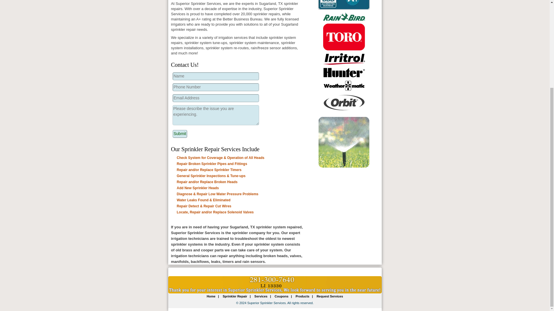 The image size is (554, 311). What do you see at coordinates (261, 296) in the screenshot?
I see `Services` at bounding box center [261, 296].